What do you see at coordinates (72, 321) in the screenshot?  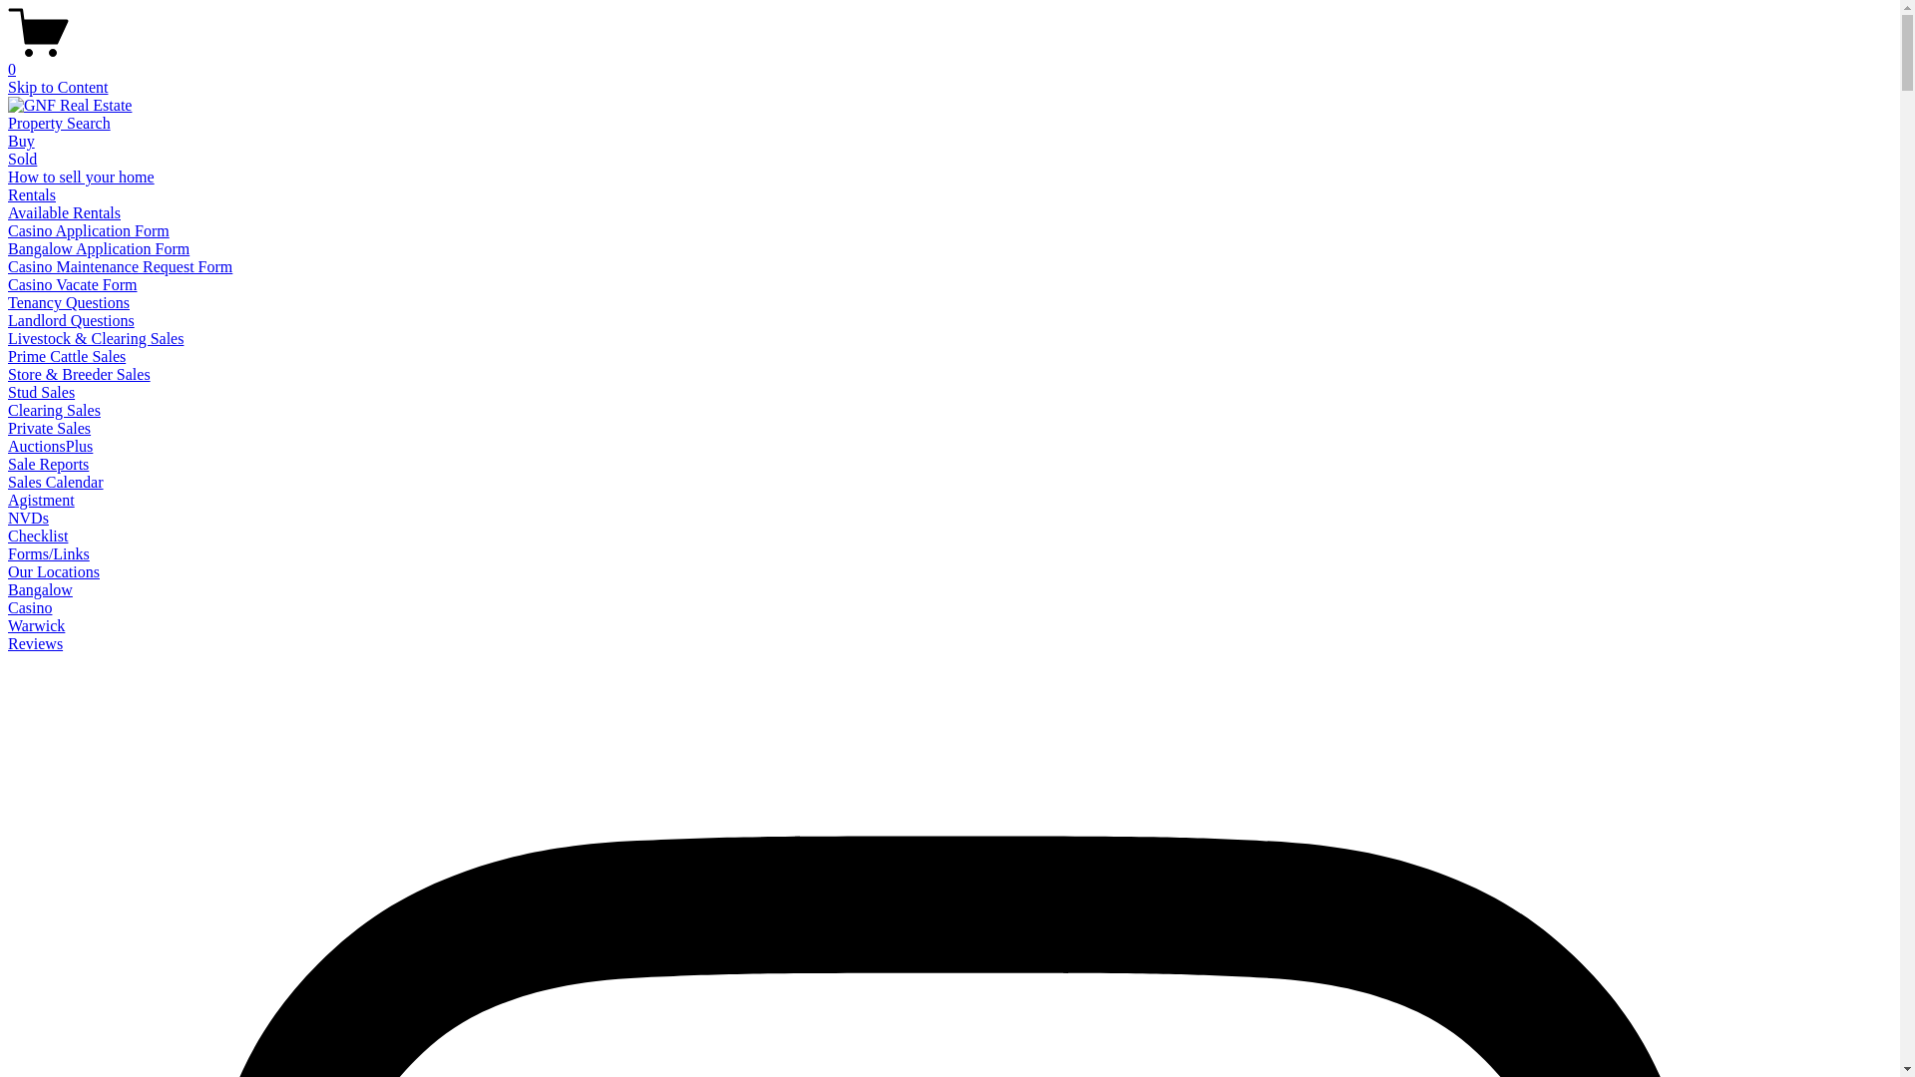 I see `Landlord Questions` at bounding box center [72, 321].